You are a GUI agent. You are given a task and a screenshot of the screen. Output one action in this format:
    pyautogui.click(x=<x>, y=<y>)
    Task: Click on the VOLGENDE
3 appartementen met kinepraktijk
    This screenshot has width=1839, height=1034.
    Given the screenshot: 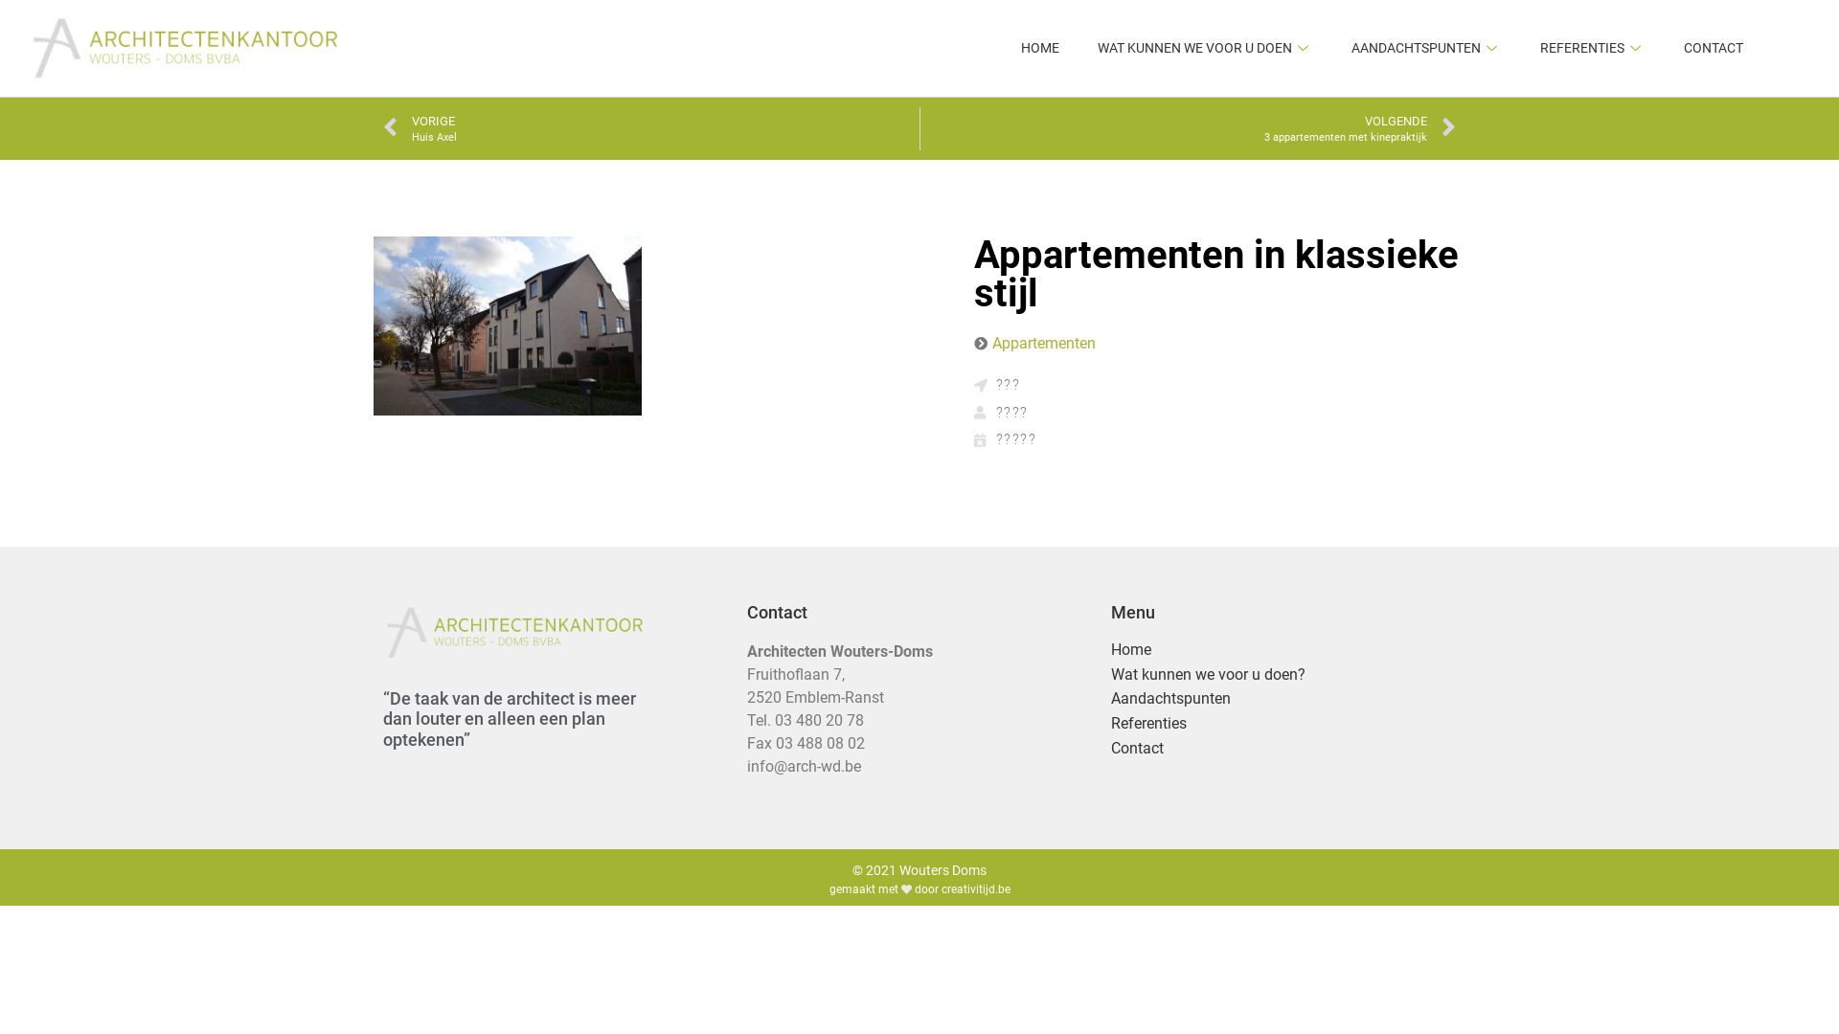 What is the action you would take?
    pyautogui.click(x=1188, y=128)
    